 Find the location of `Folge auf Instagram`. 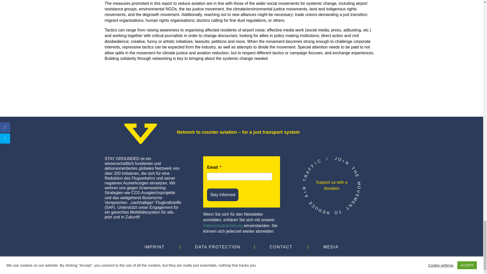

Folge auf Instagram is located at coordinates (231, 261).